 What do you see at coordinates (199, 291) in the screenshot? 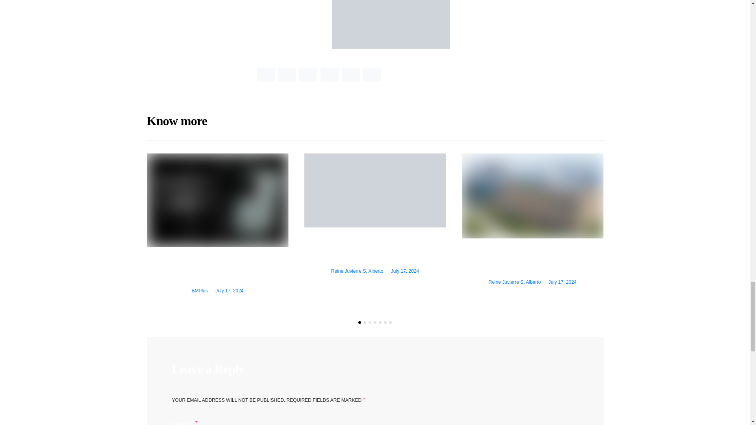
I see `View all posts by BMPlus` at bounding box center [199, 291].